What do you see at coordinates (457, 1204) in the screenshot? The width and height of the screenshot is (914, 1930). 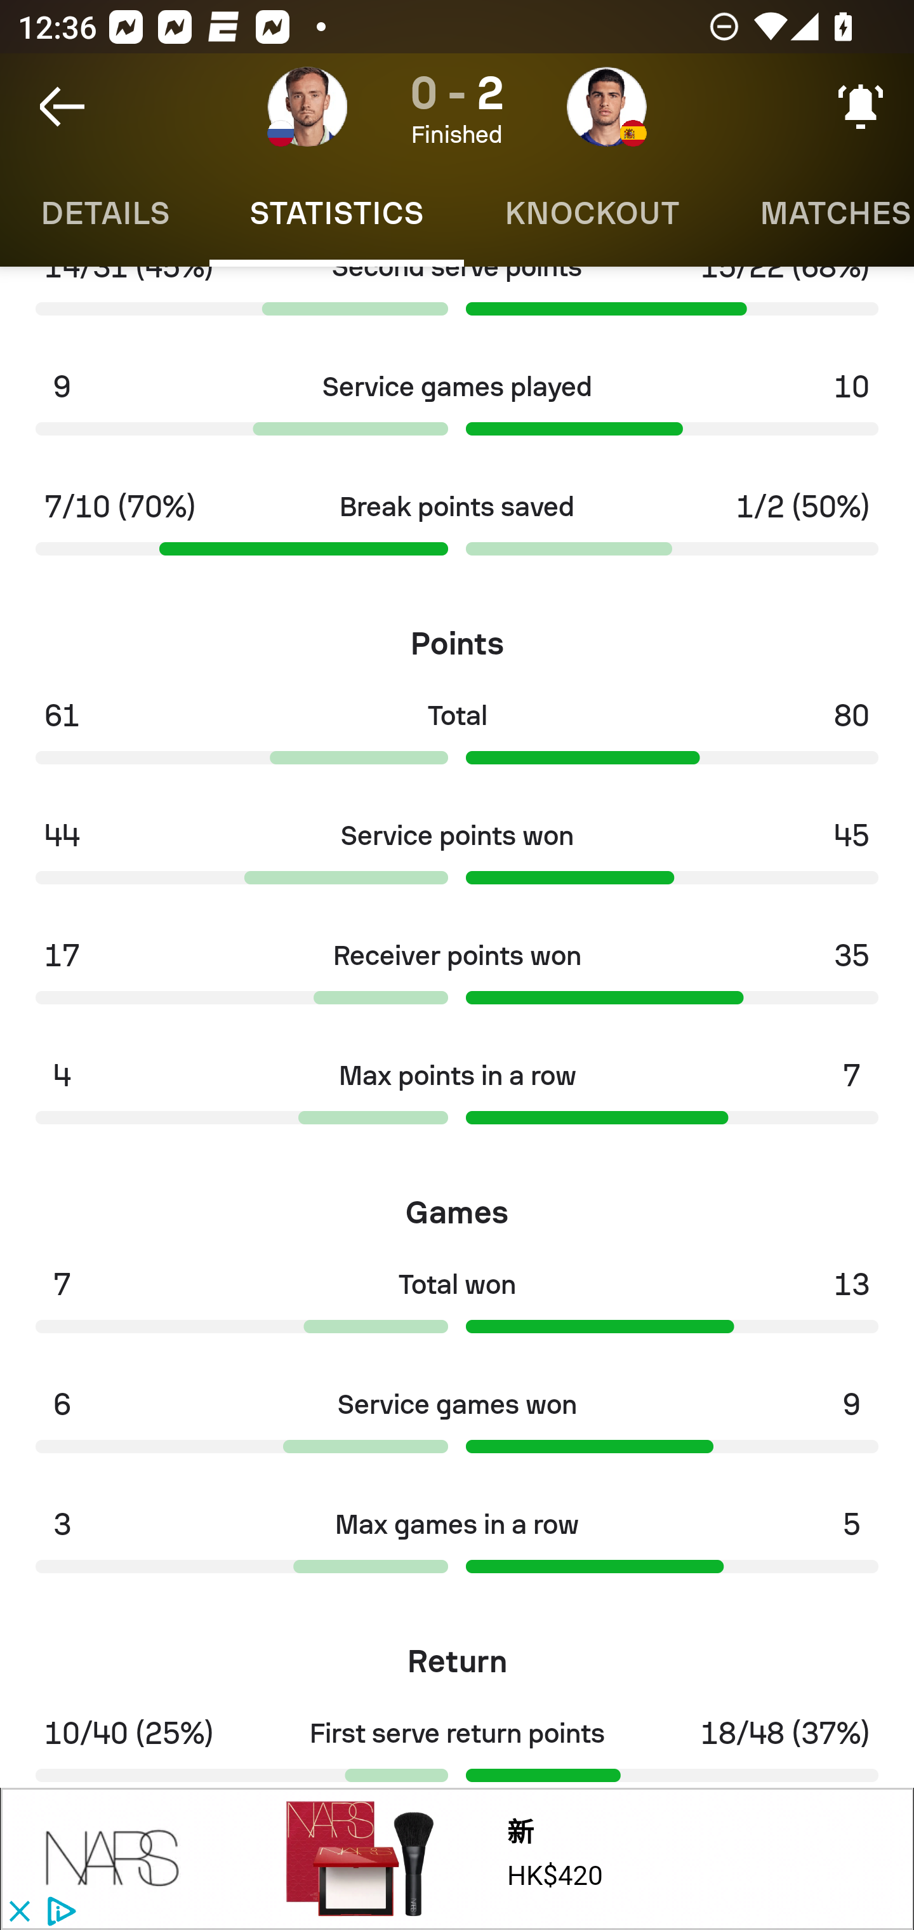 I see `Games` at bounding box center [457, 1204].